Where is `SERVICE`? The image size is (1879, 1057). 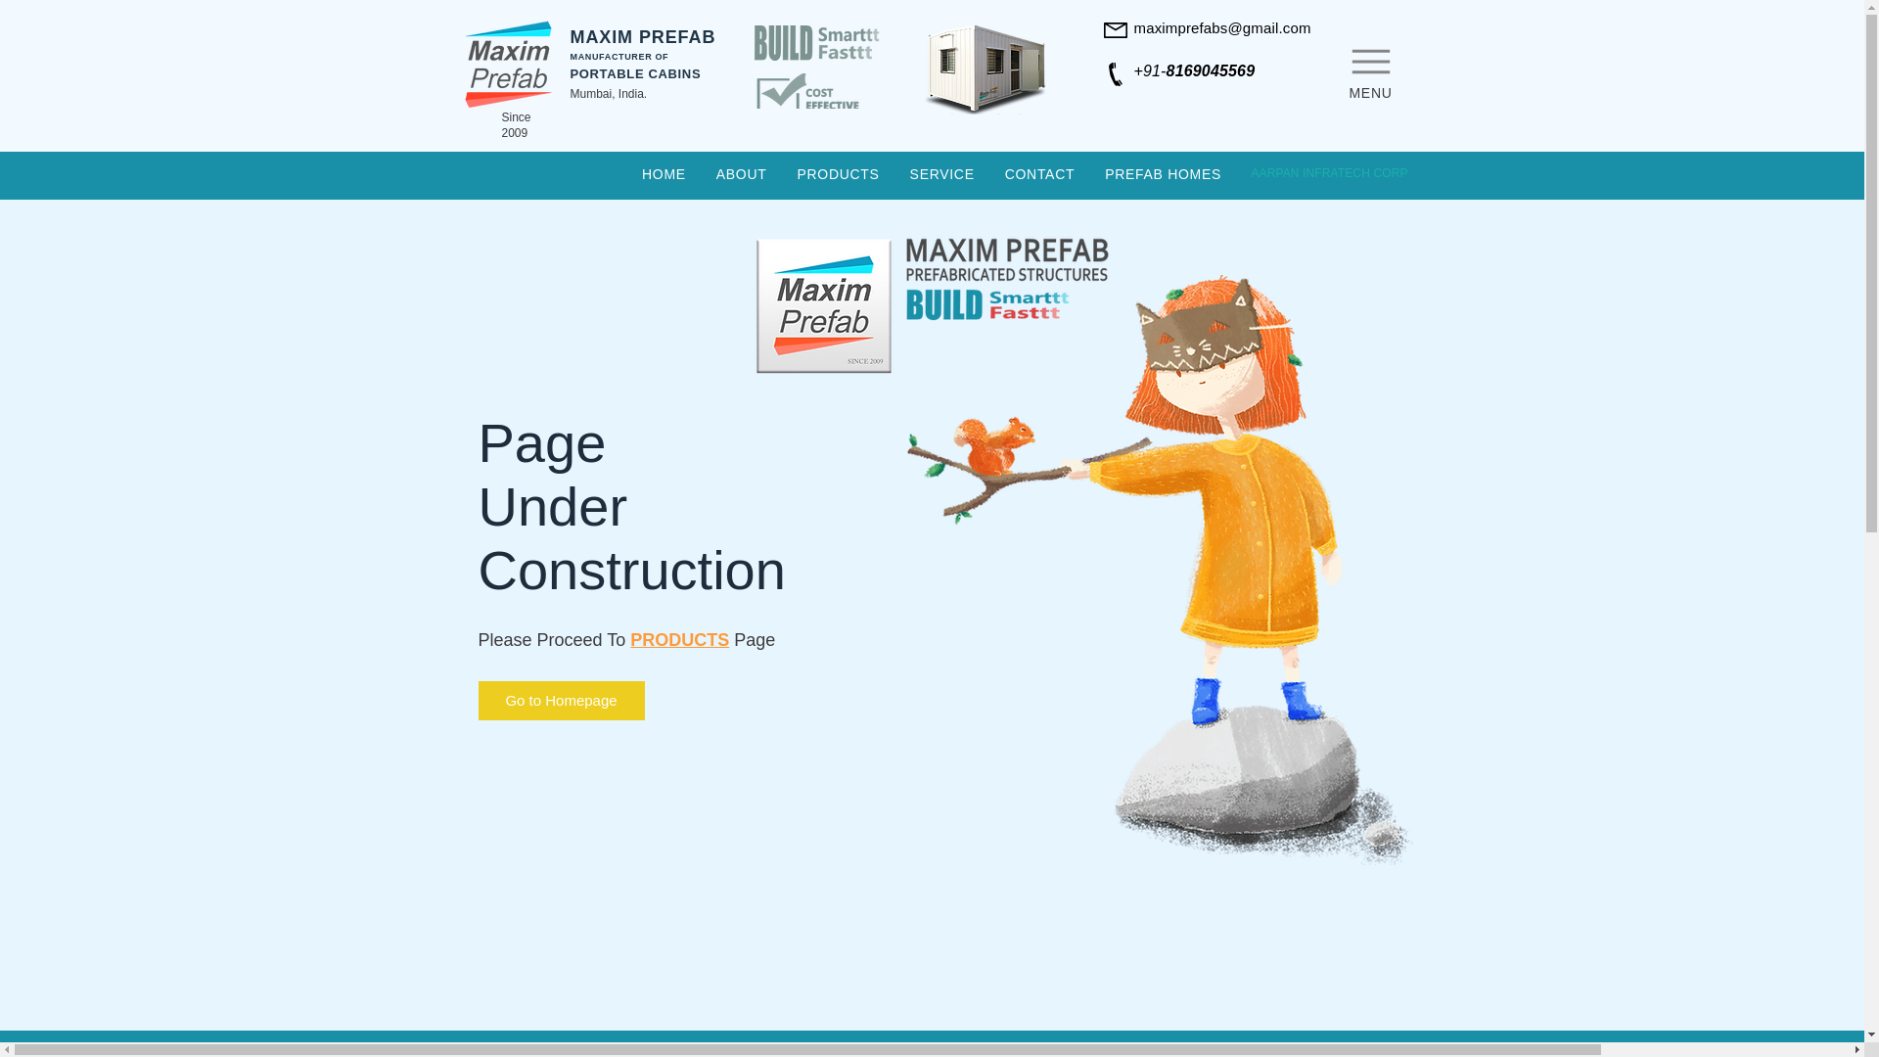 SERVICE is located at coordinates (941, 174).